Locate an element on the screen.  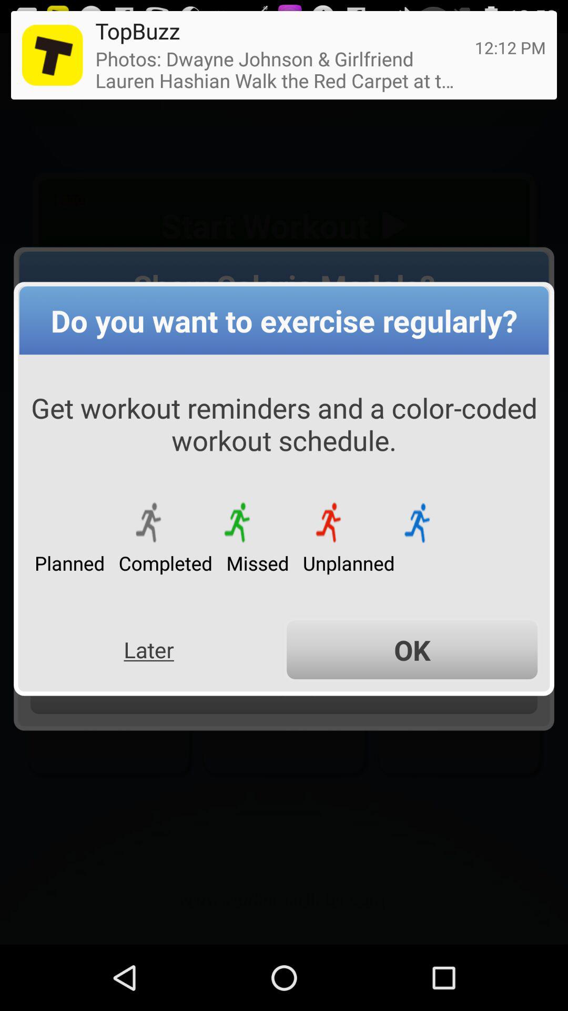
scroll until the ok is located at coordinates (412, 650).